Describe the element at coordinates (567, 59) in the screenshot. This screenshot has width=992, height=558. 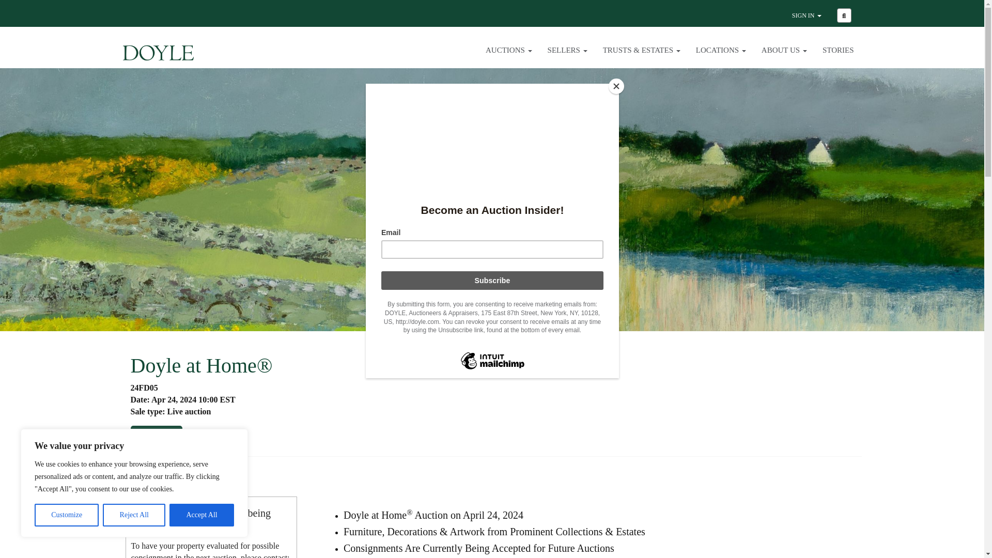
I see `SELLERS` at that location.